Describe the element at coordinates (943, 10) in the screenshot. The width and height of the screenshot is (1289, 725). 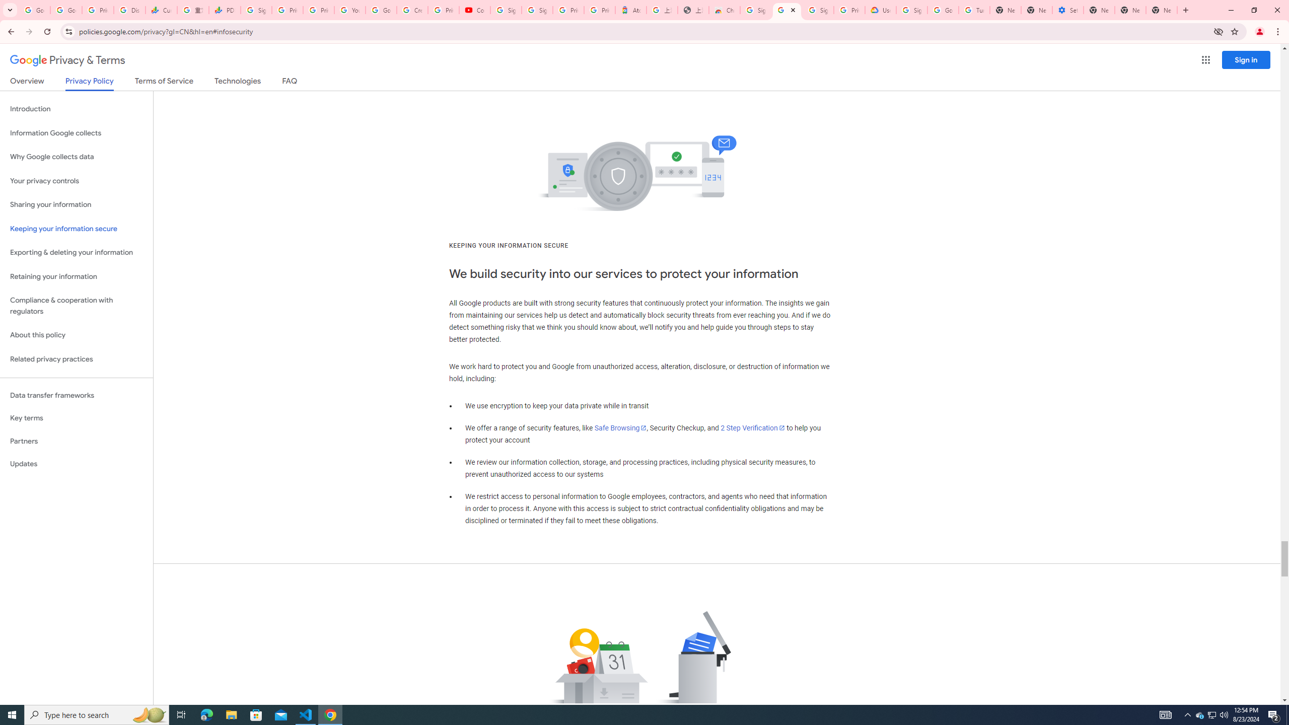
I see `Google Account Help` at that location.